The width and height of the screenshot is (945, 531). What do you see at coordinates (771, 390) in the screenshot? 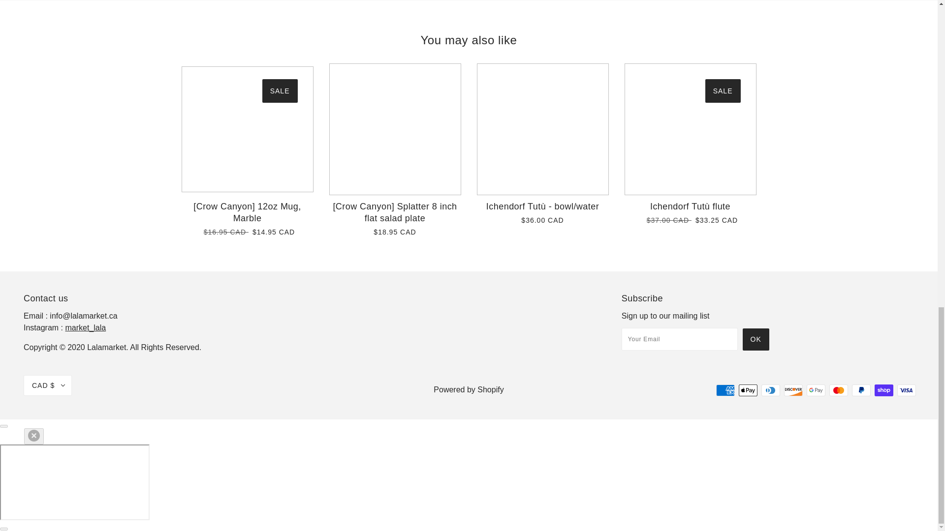
I see `Diners Club` at bounding box center [771, 390].